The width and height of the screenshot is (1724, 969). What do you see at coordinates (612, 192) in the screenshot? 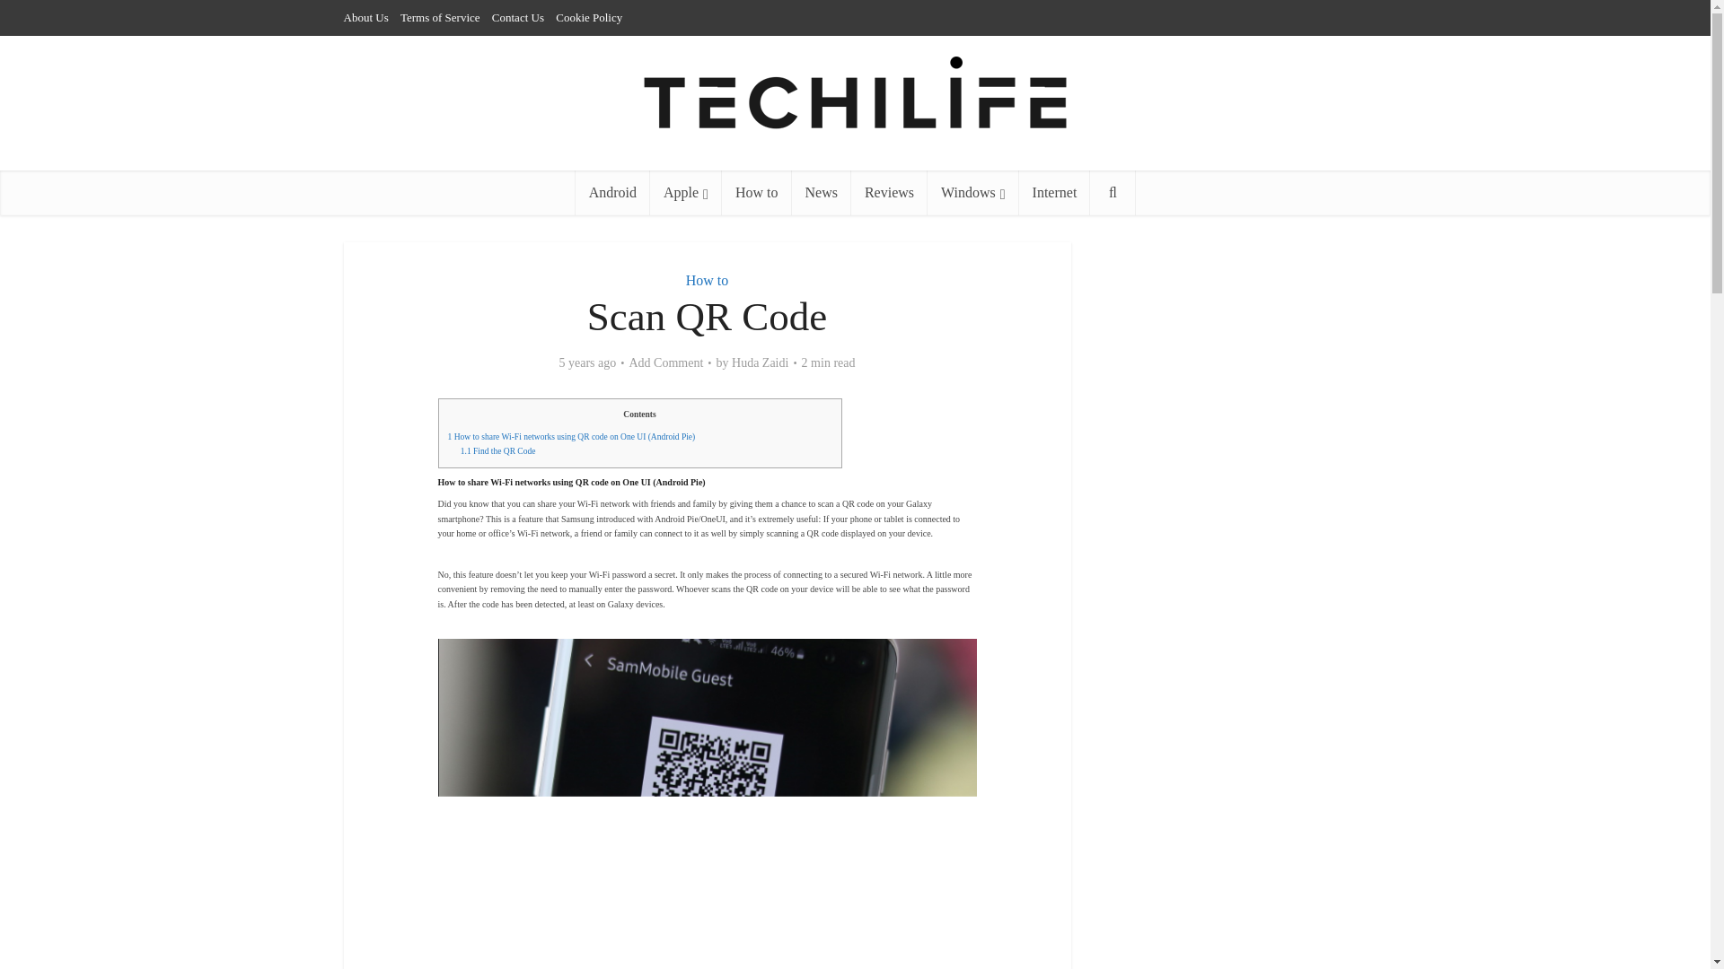
I see `Android` at bounding box center [612, 192].